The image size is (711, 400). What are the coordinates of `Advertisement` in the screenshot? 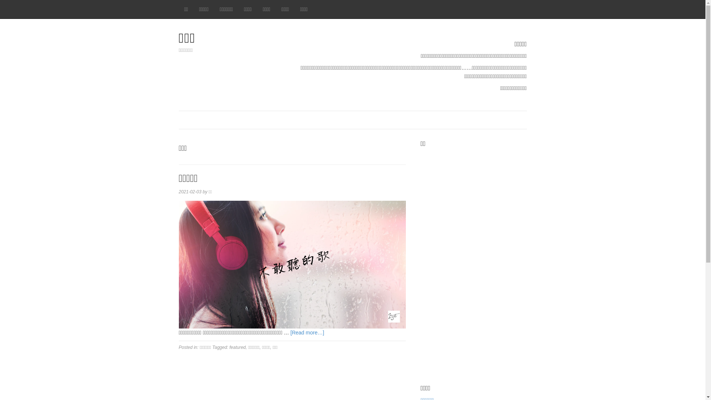 It's located at (474, 263).